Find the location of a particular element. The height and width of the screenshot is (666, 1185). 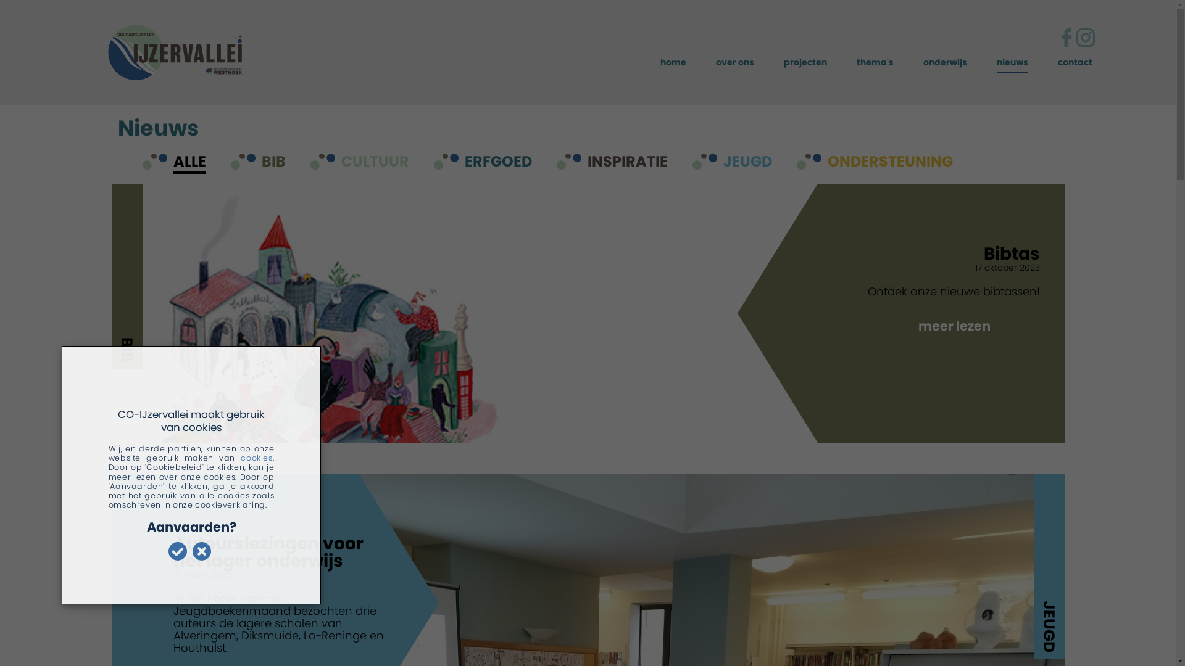

ERFGOED is located at coordinates (497, 163).